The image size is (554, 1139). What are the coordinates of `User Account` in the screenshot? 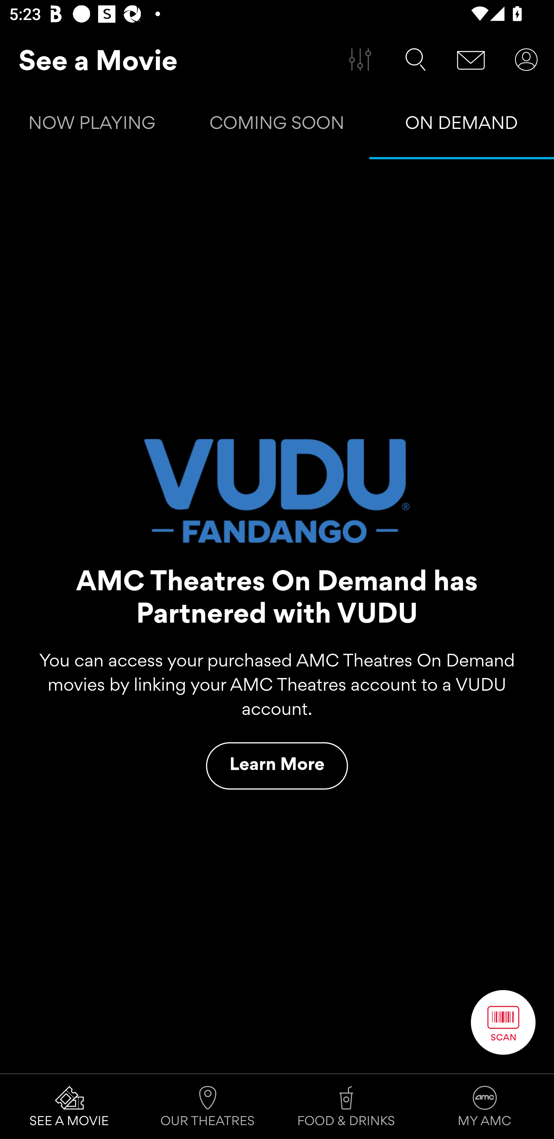 It's located at (526, 60).